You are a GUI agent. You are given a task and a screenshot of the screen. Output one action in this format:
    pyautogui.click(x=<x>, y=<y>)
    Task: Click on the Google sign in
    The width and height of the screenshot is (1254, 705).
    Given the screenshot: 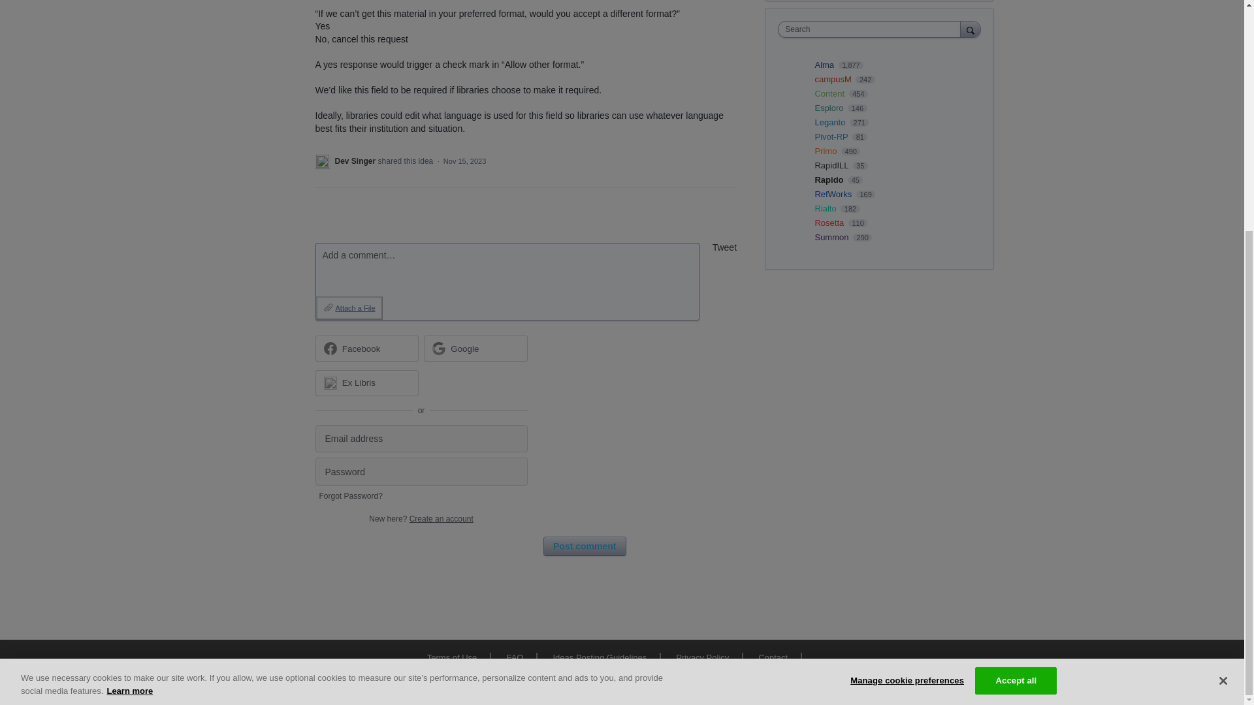 What is the action you would take?
    pyautogui.click(x=475, y=349)
    